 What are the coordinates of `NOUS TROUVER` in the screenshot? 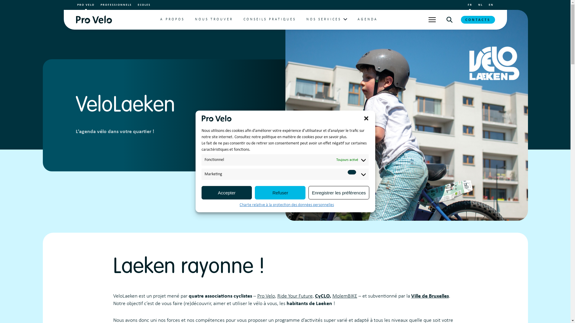 It's located at (214, 20).